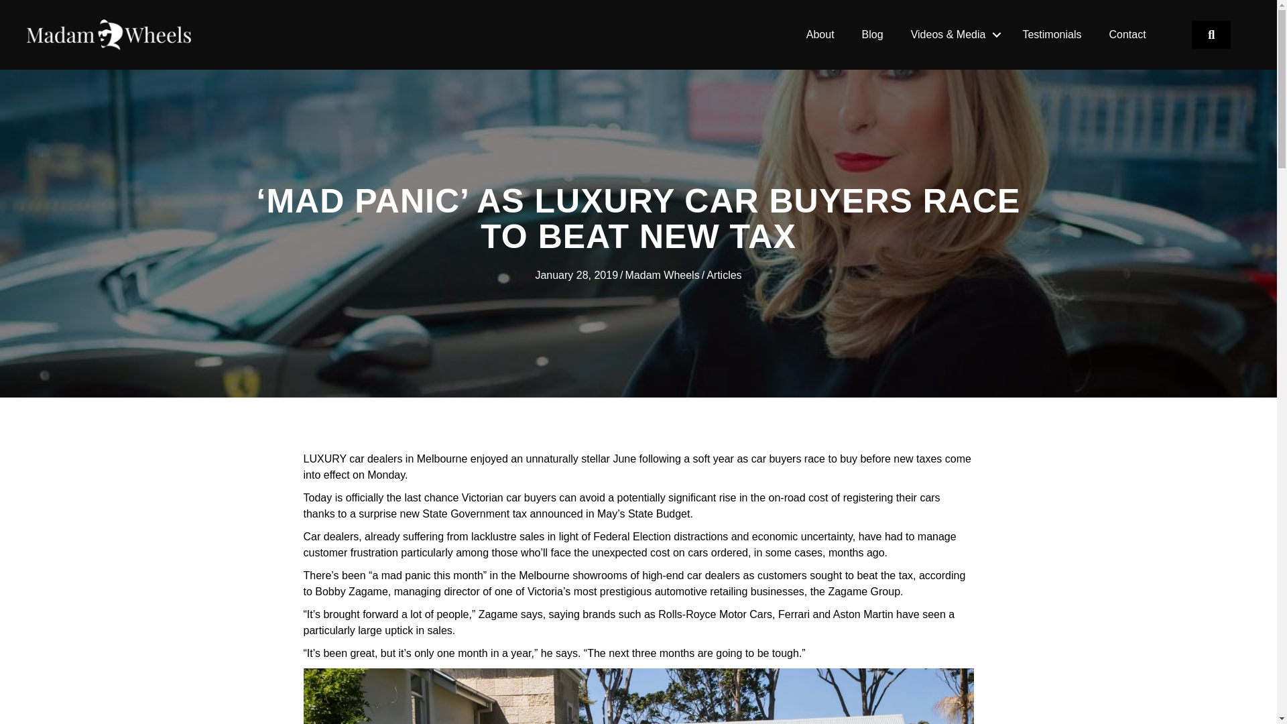  I want to click on Blog, so click(873, 35).